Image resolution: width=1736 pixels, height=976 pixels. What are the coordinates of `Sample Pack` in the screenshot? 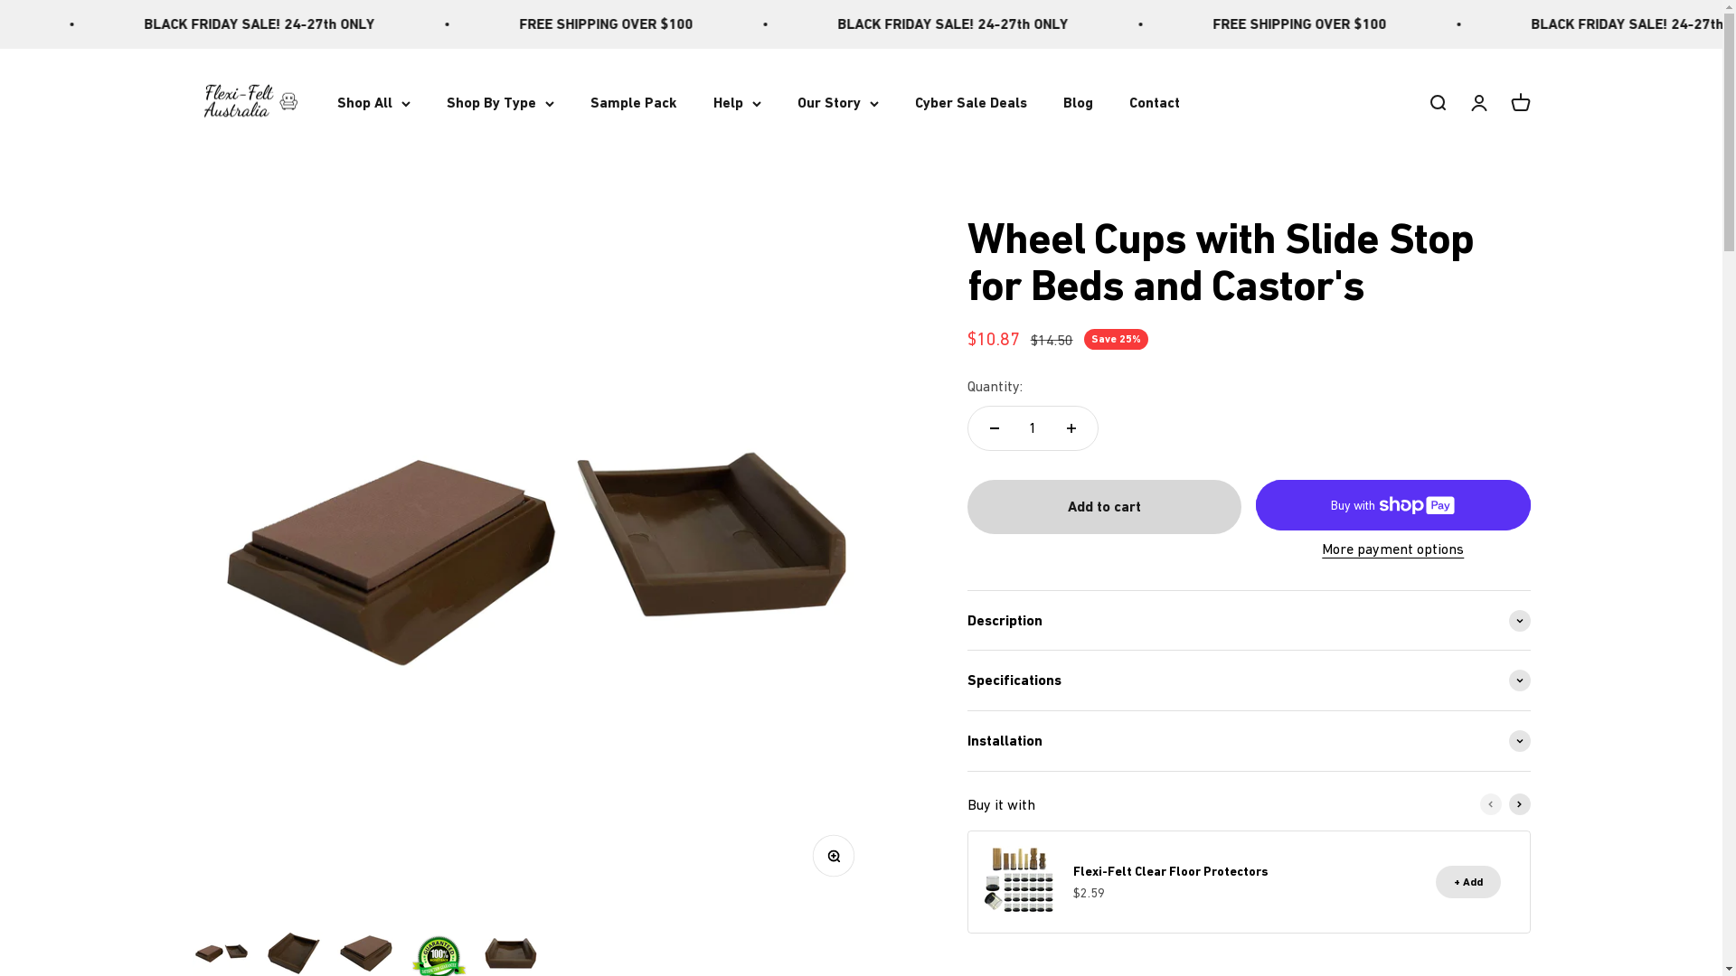 It's located at (633, 103).